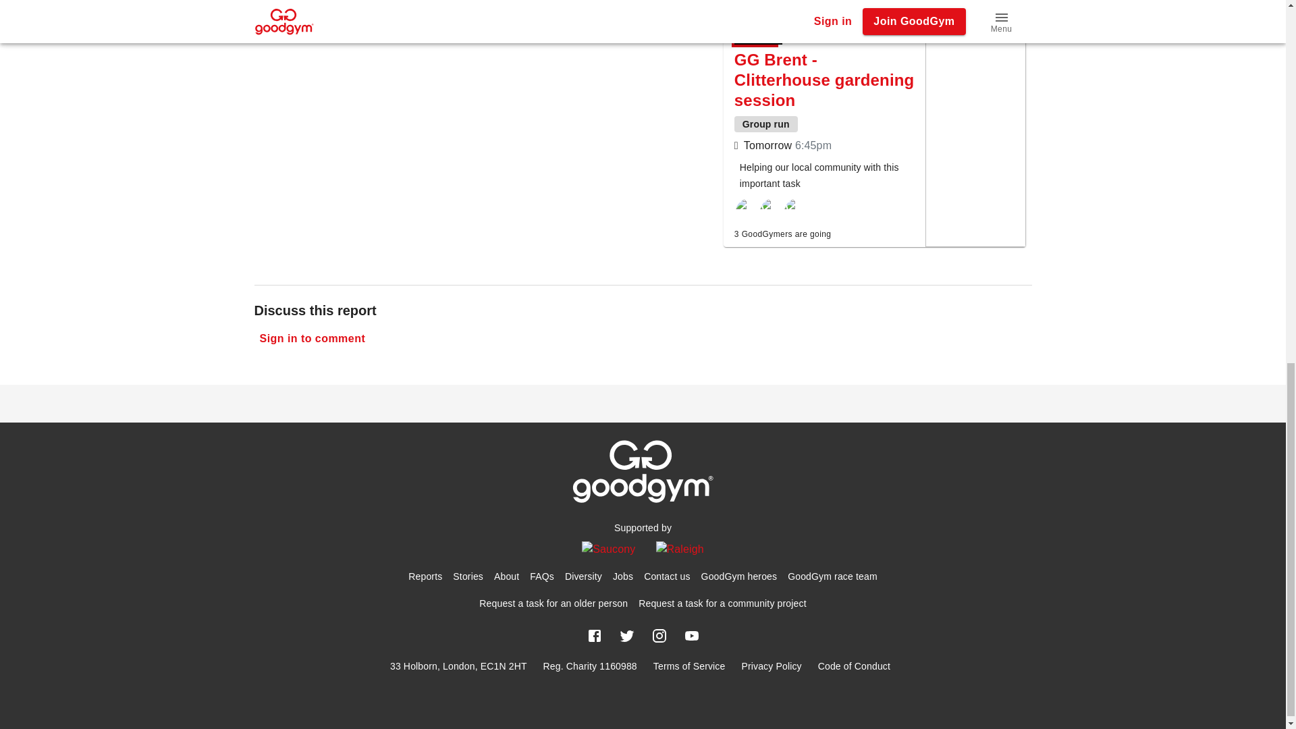 The height and width of the screenshot is (729, 1296). What do you see at coordinates (312, 338) in the screenshot?
I see `Sign in to comment` at bounding box center [312, 338].